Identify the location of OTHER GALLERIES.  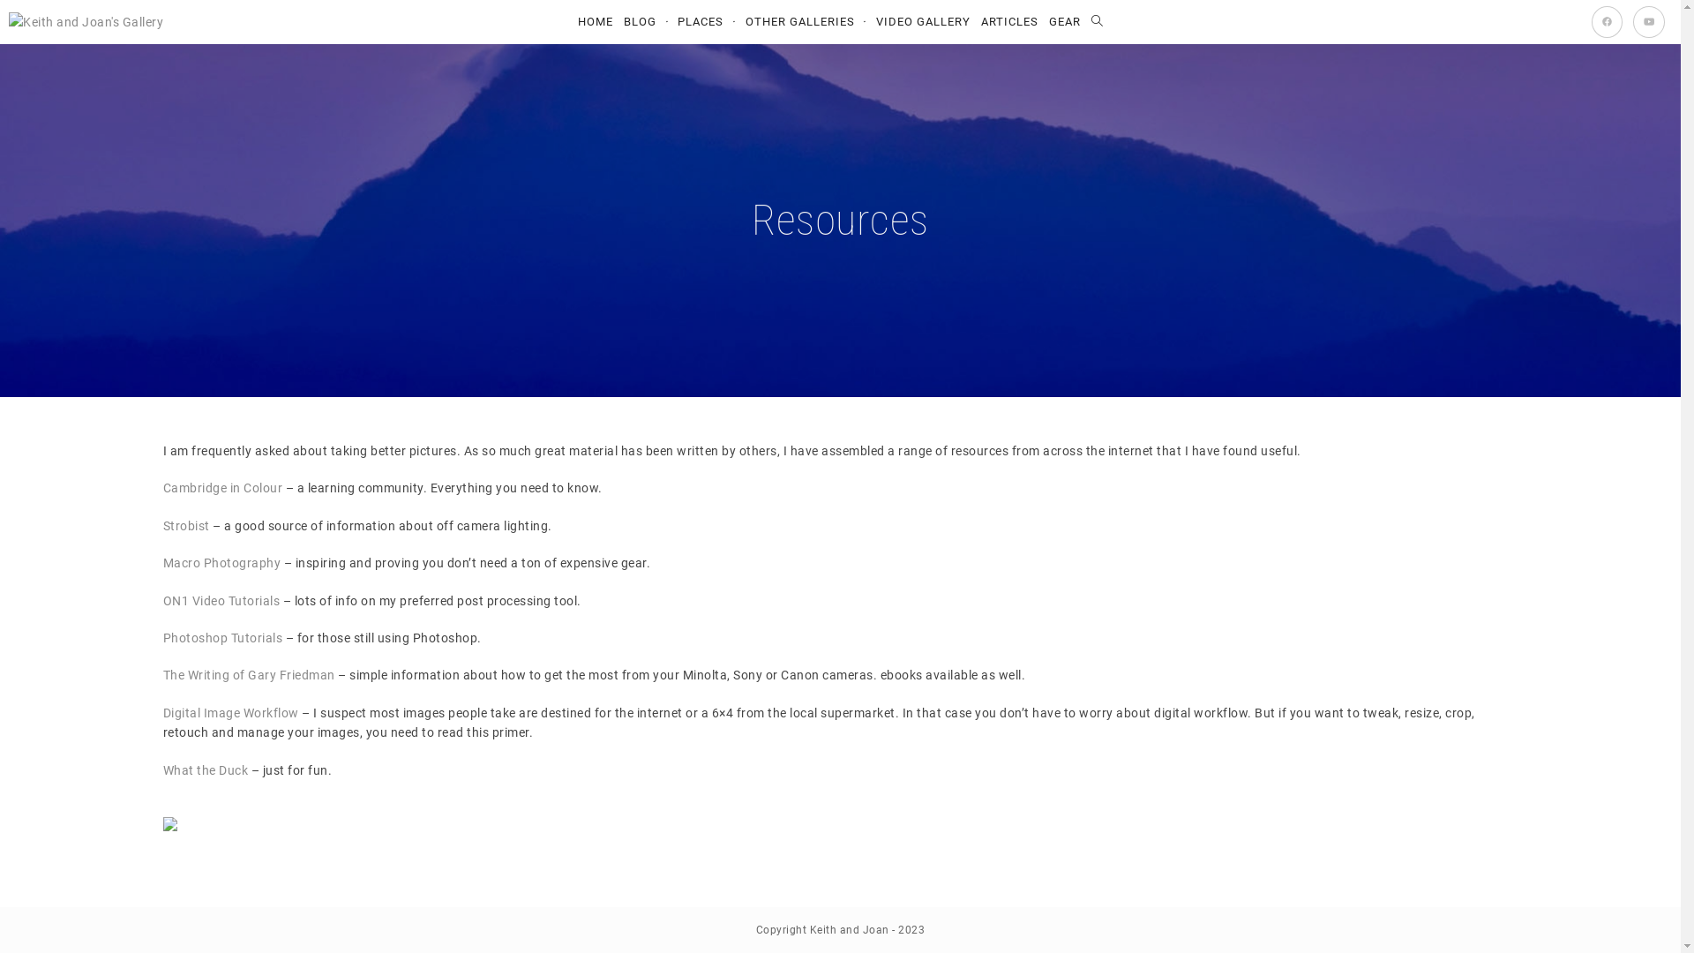
(806, 22).